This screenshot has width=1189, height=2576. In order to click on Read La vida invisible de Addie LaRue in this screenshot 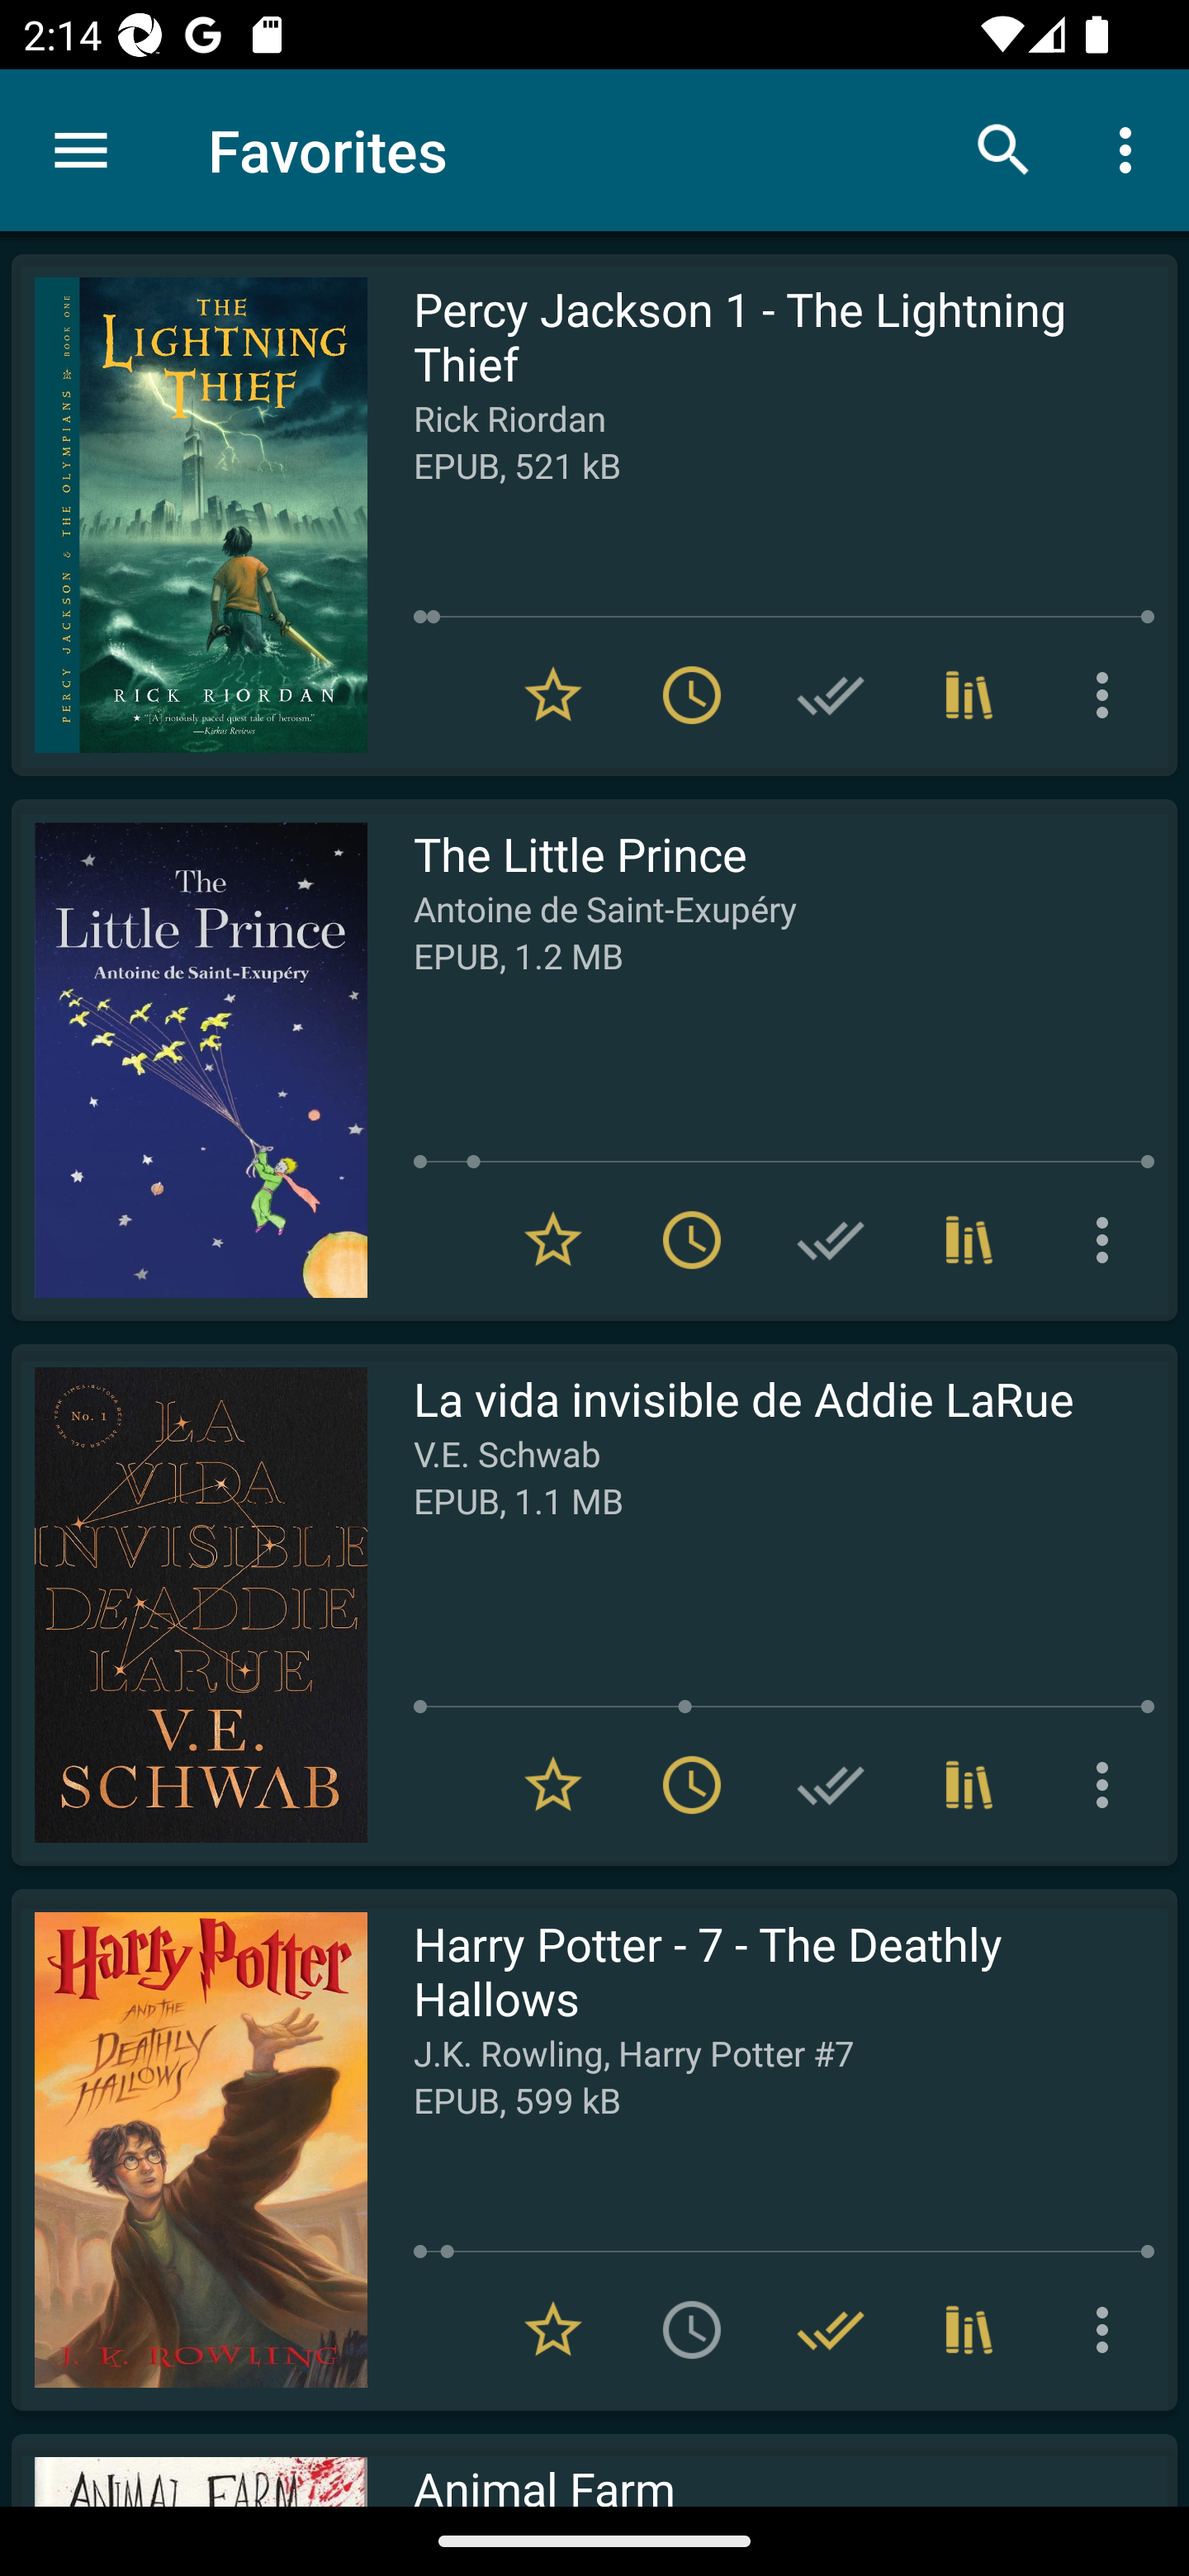, I will do `click(189, 1604)`.